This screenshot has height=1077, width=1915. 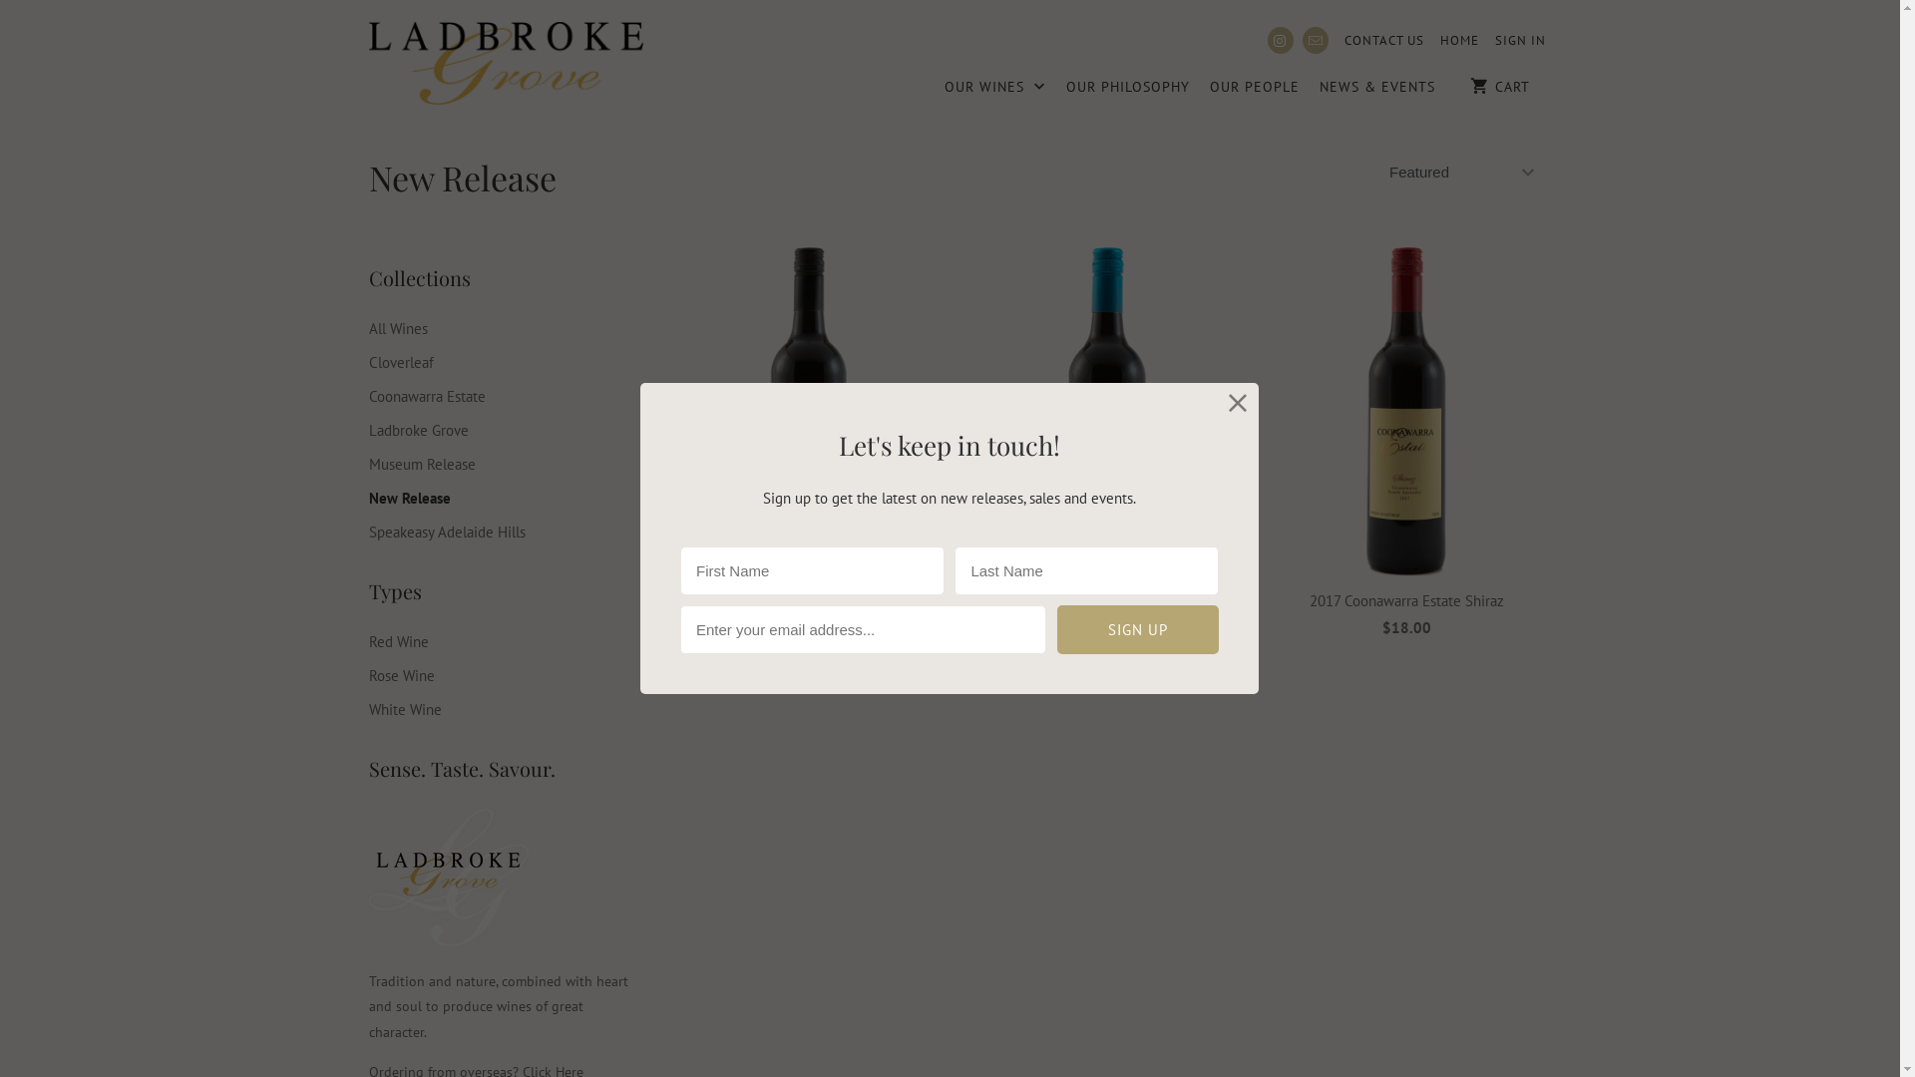 I want to click on White Wine, so click(x=405, y=710).